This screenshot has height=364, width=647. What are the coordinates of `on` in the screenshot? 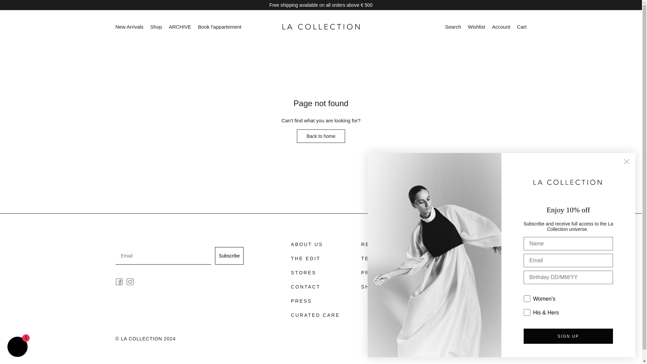 It's located at (526, 293).